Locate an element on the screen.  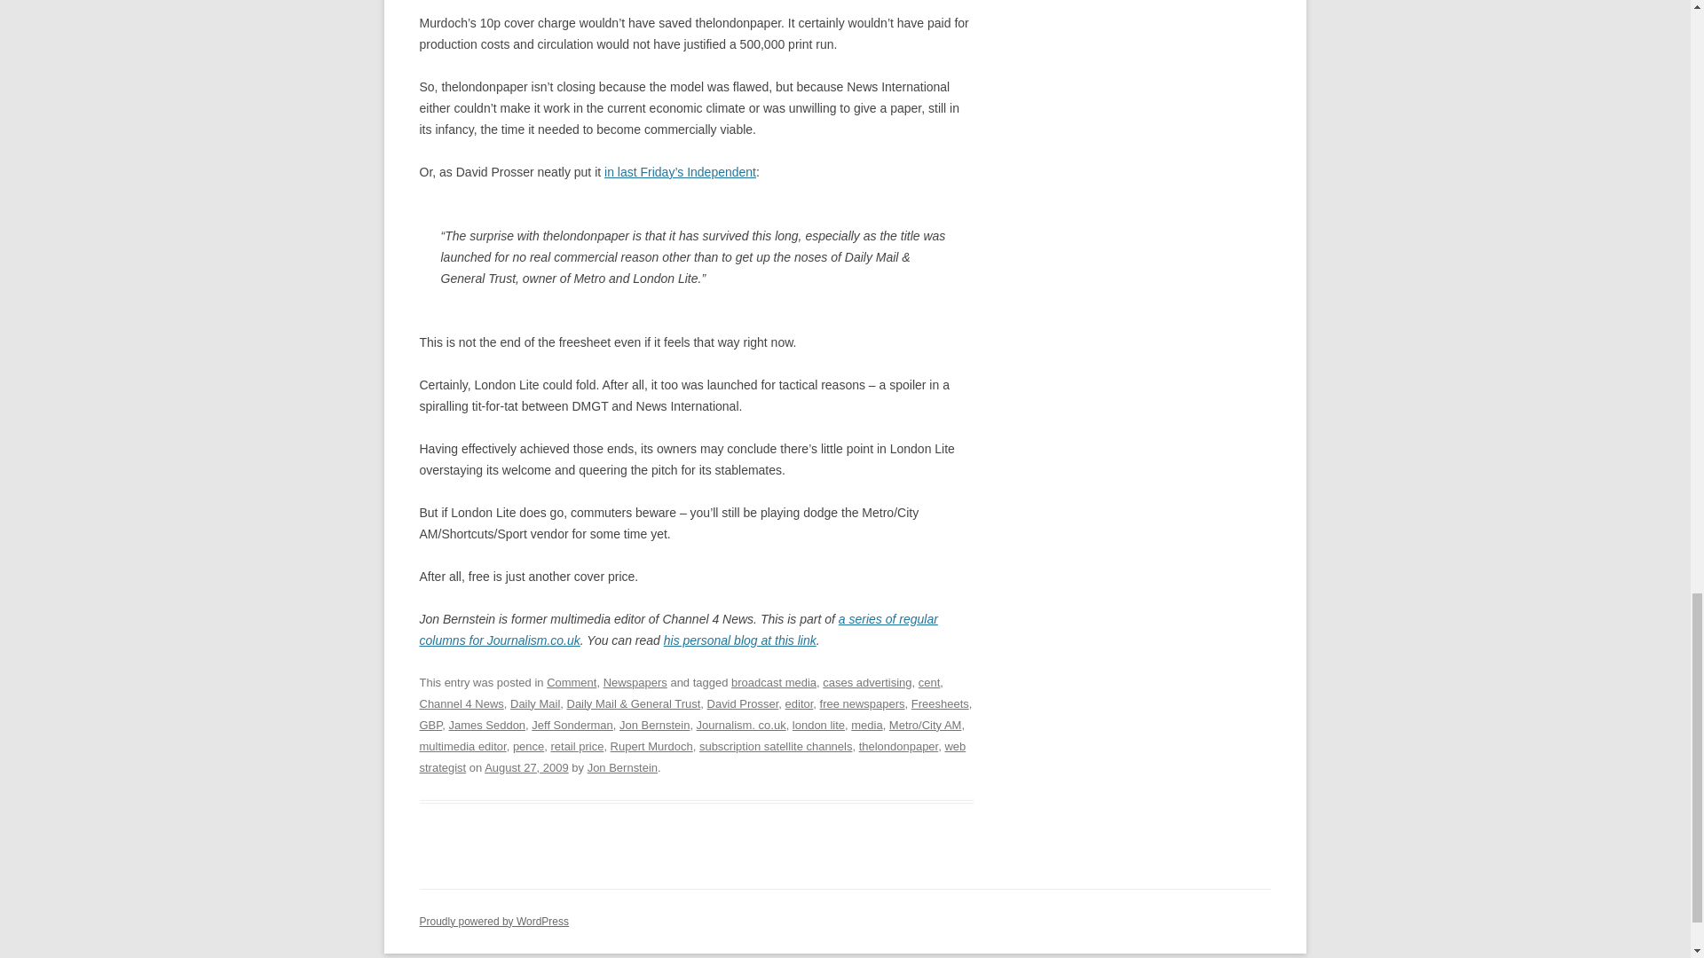
Comment is located at coordinates (572, 682).